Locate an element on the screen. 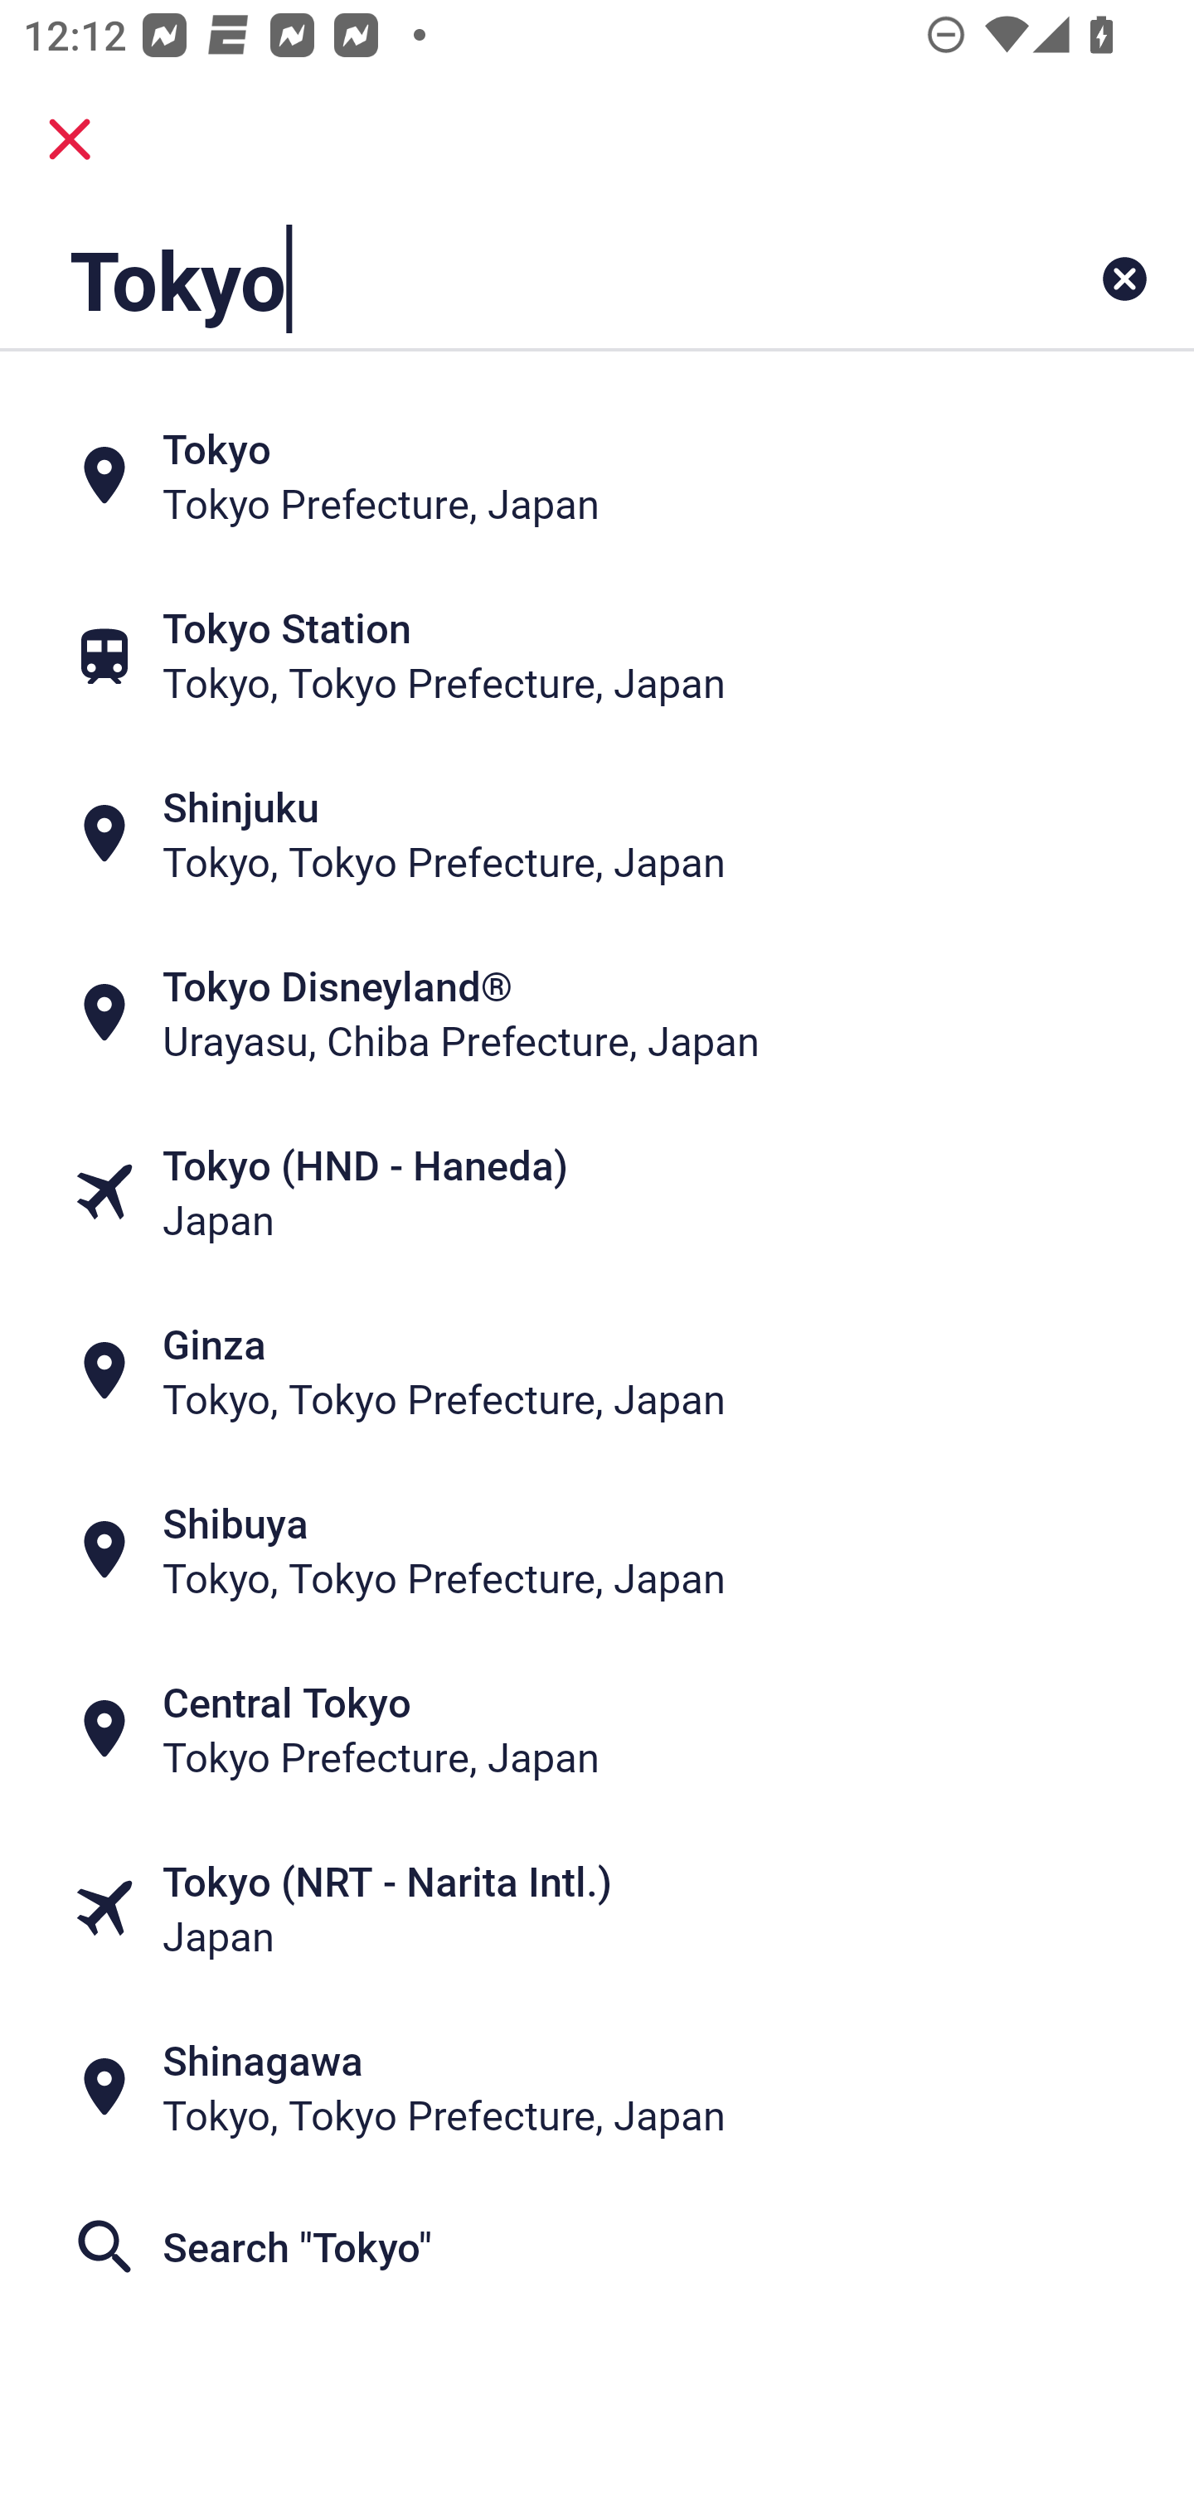  Tokyo Disneyland® Urayasu, Chiba Prefecture, Japan is located at coordinates (597, 1013).